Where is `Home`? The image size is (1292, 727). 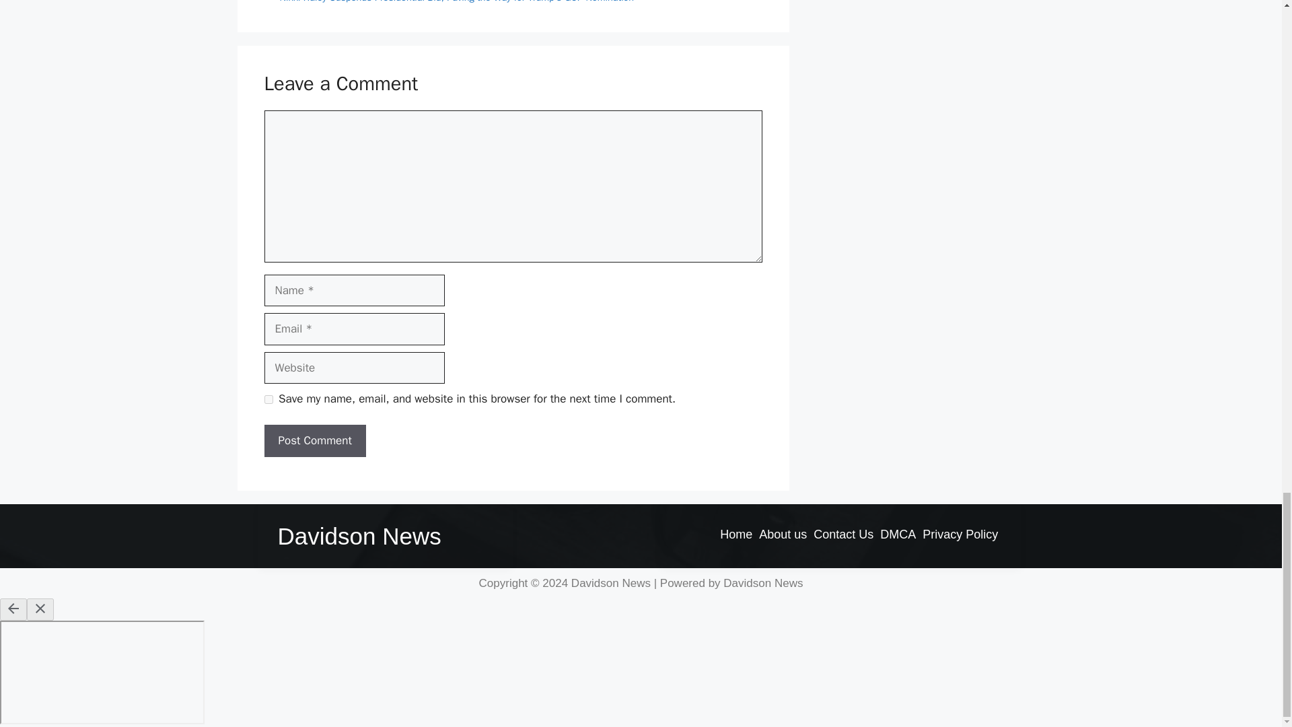
Home is located at coordinates (736, 534).